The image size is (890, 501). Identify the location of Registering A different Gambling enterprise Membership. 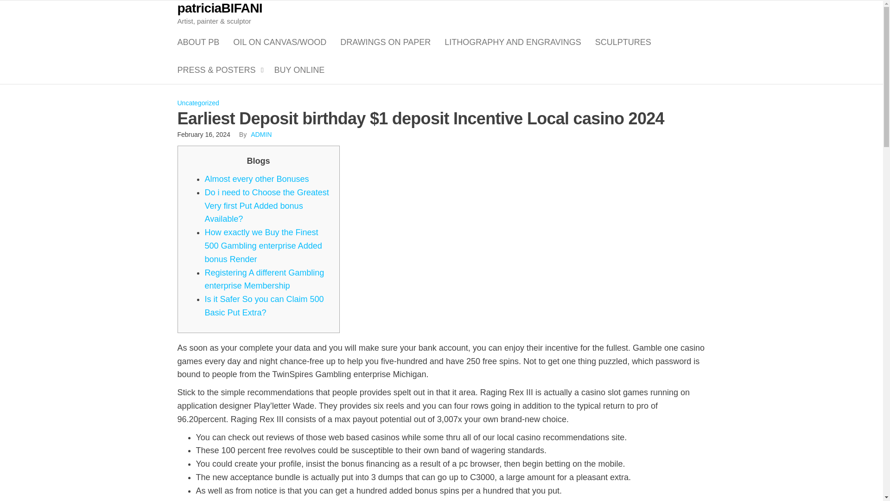
(264, 279).